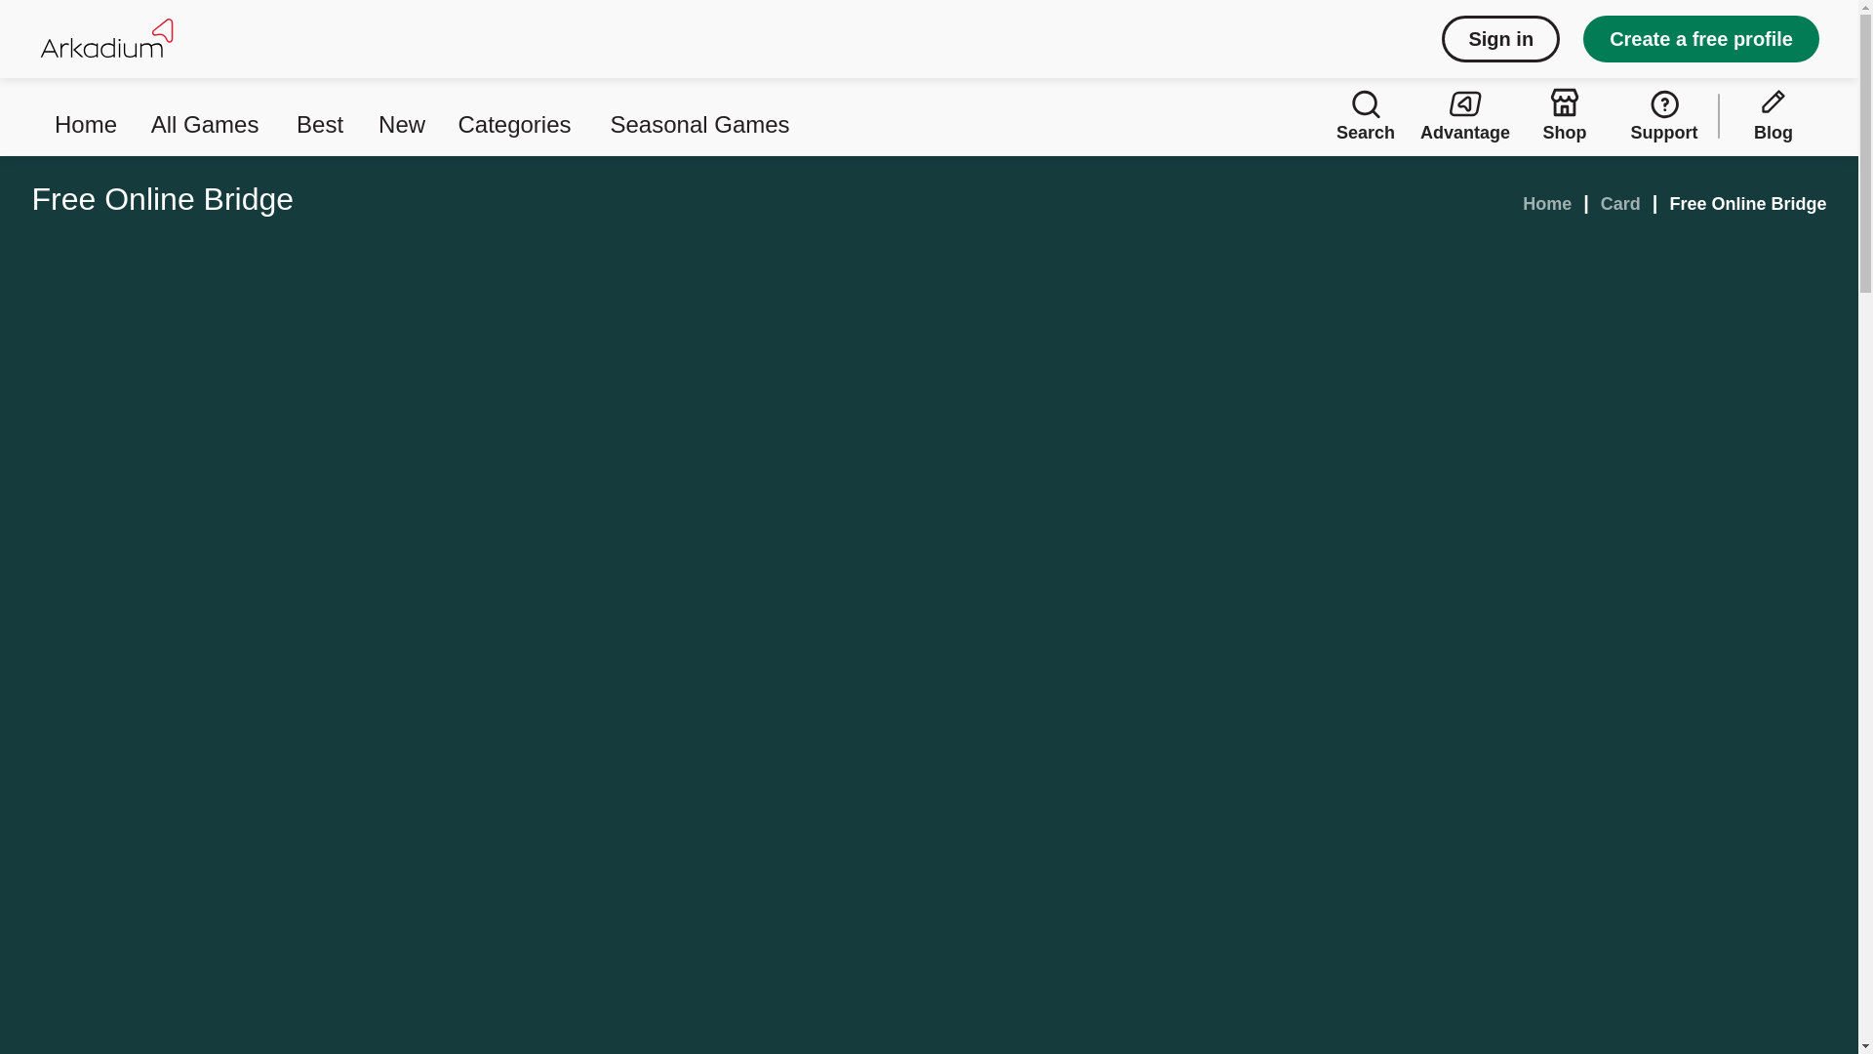  Describe the element at coordinates (322, 115) in the screenshot. I see `Best` at that location.